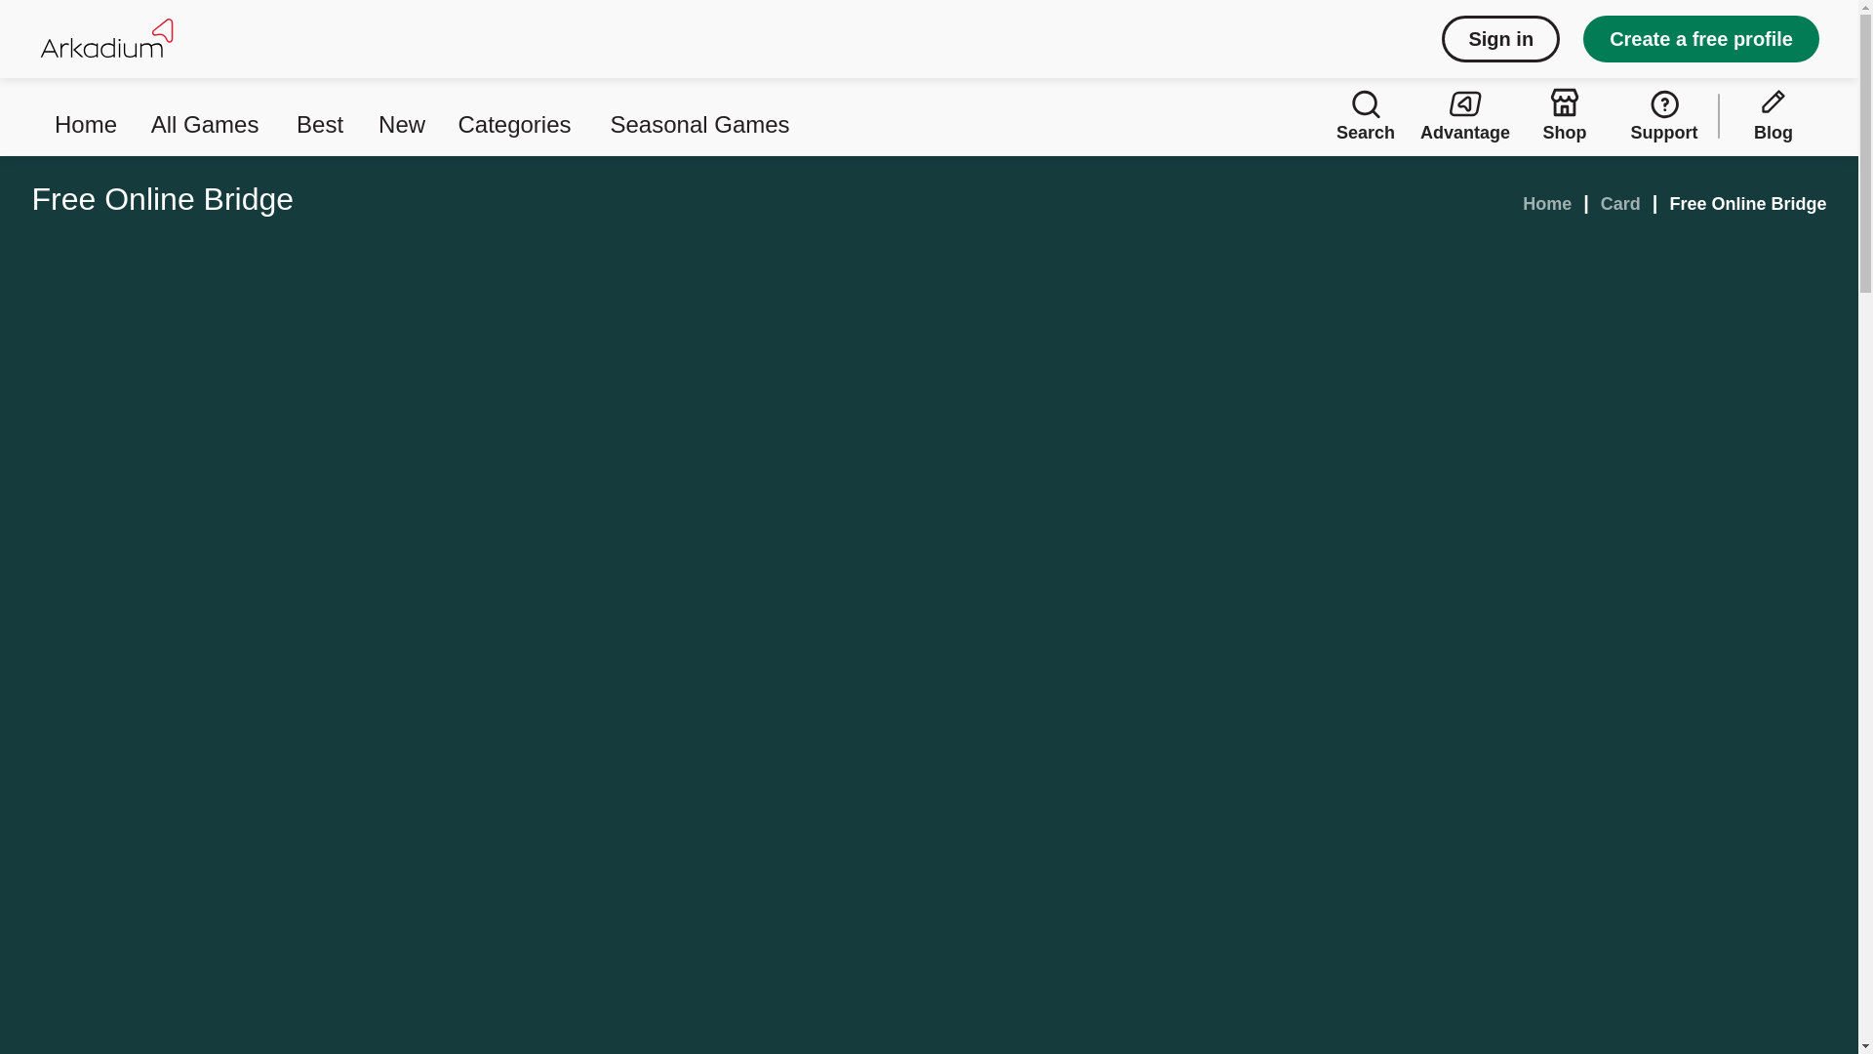  Describe the element at coordinates (322, 115) in the screenshot. I see `Best` at that location.